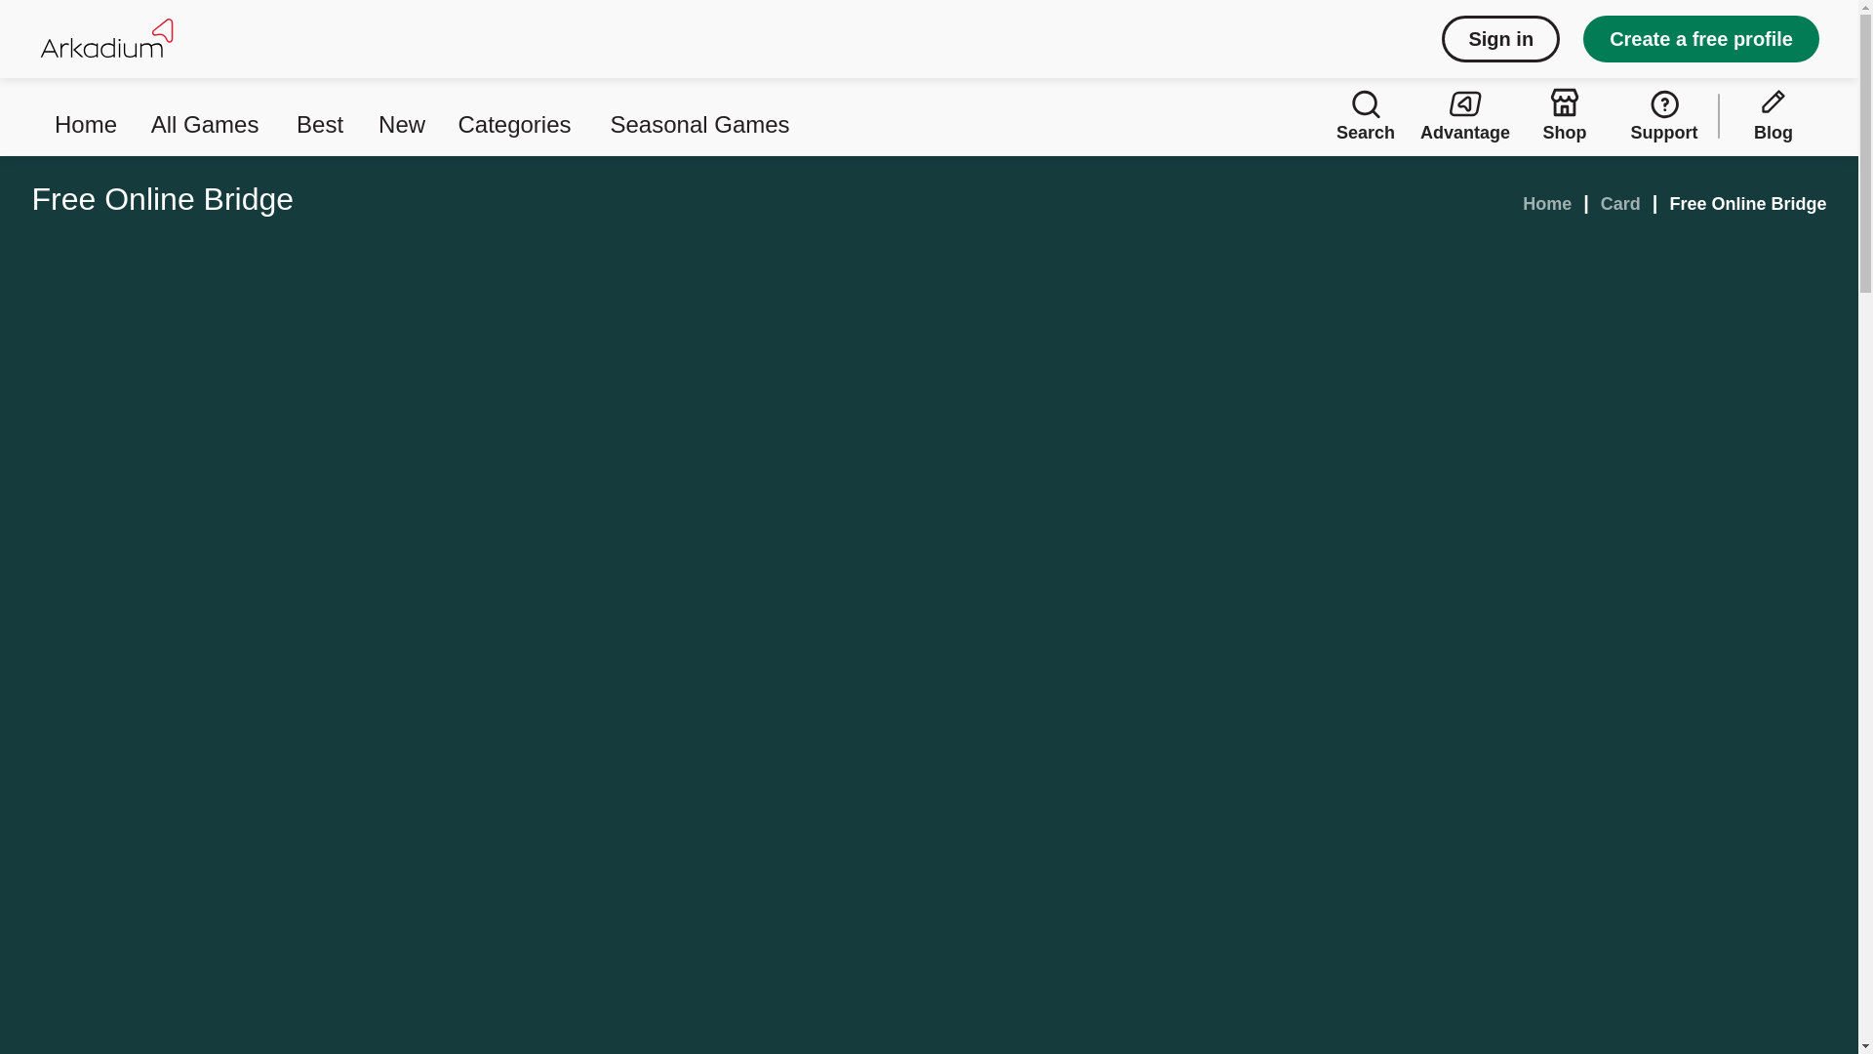  Describe the element at coordinates (322, 115) in the screenshot. I see `Best` at that location.